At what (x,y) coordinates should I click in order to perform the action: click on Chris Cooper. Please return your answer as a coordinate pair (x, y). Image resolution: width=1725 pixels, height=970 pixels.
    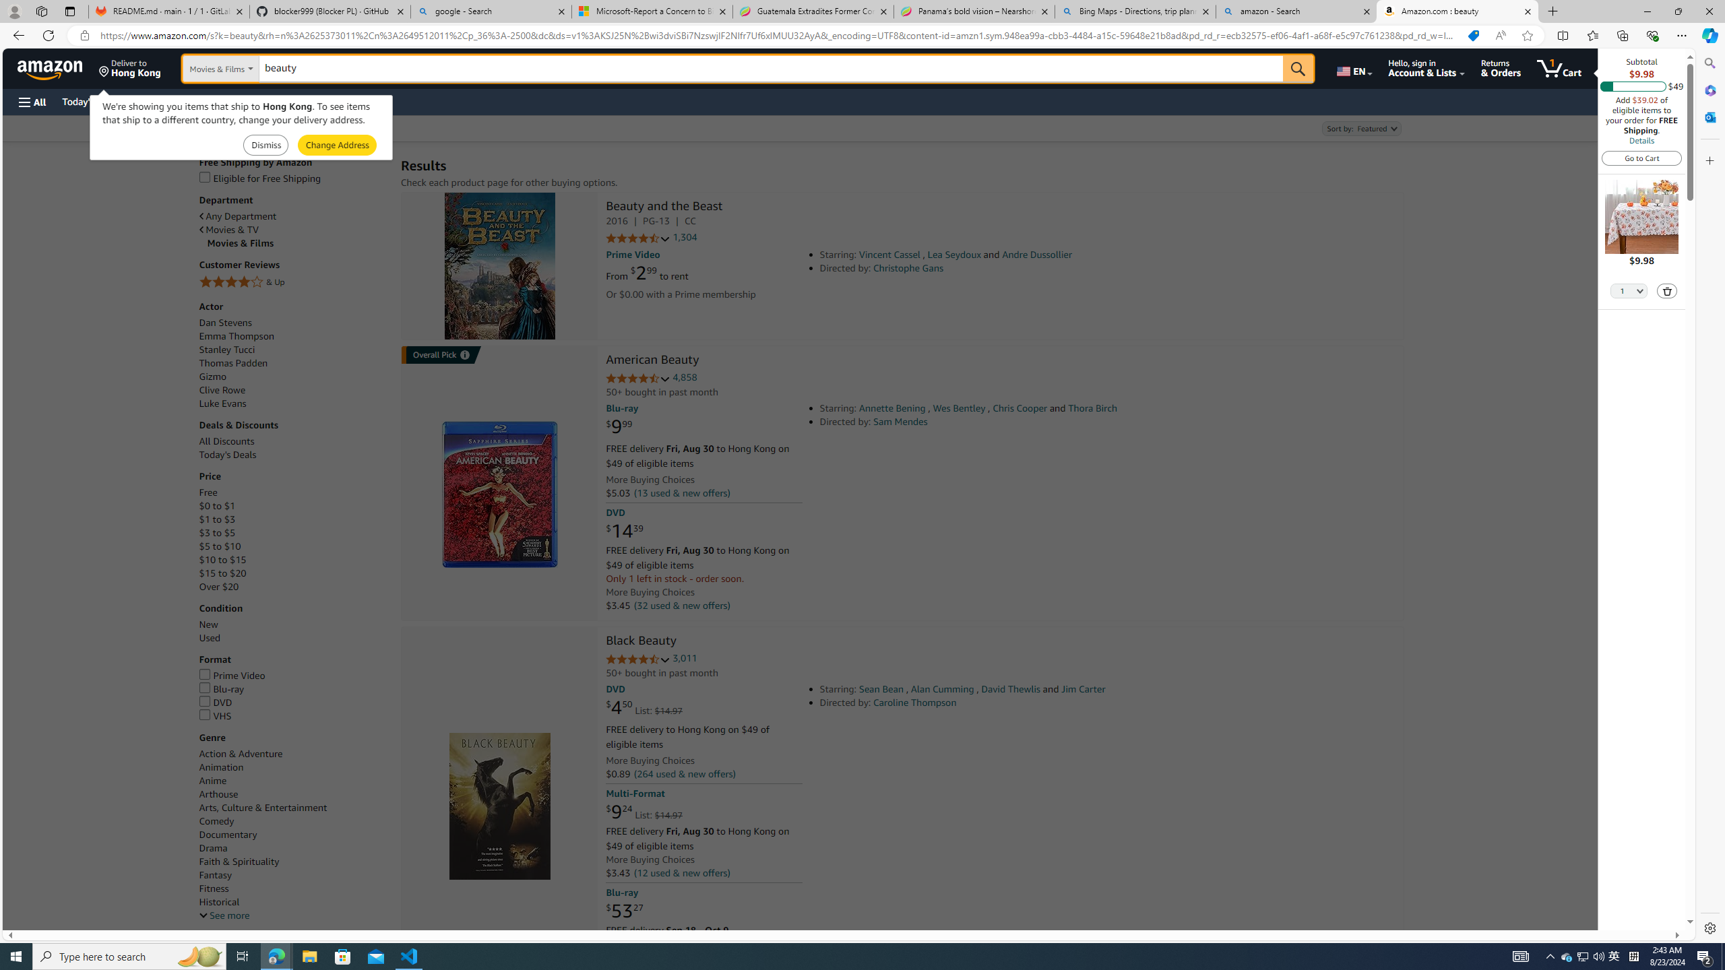
    Looking at the image, I should click on (1019, 408).